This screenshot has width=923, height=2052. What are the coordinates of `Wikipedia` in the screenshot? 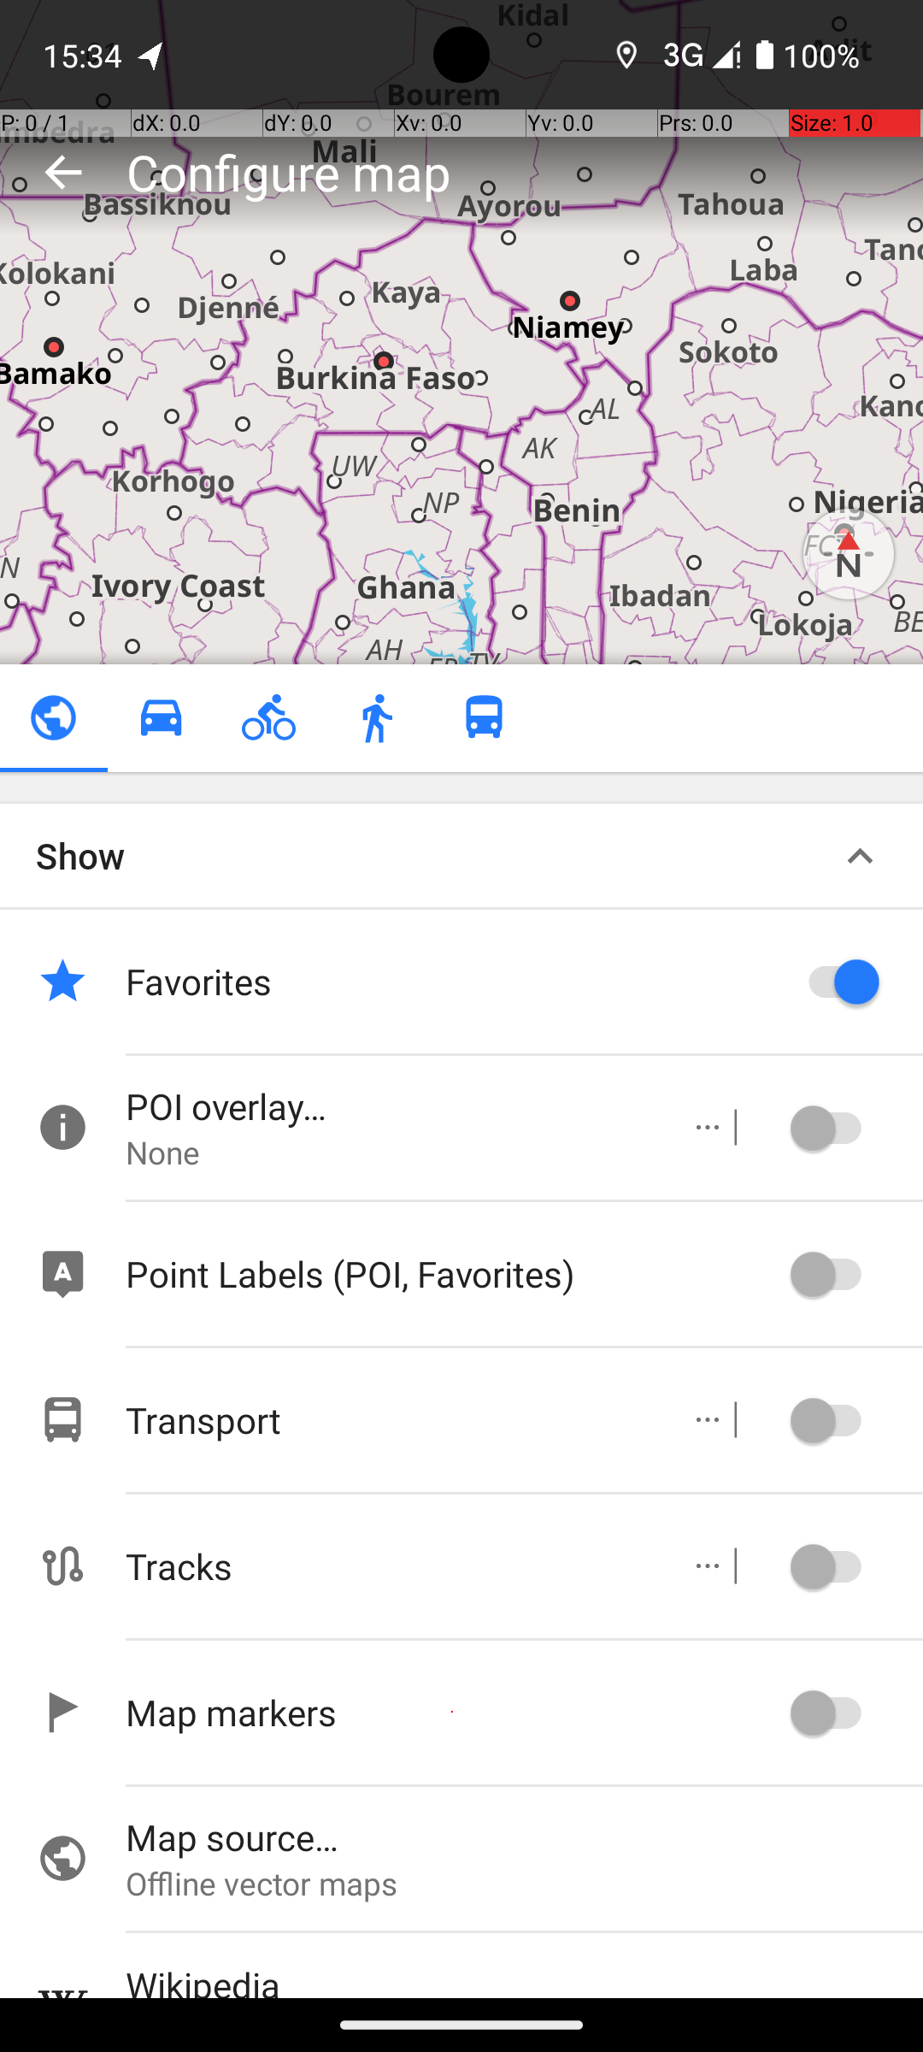 It's located at (525, 1979).